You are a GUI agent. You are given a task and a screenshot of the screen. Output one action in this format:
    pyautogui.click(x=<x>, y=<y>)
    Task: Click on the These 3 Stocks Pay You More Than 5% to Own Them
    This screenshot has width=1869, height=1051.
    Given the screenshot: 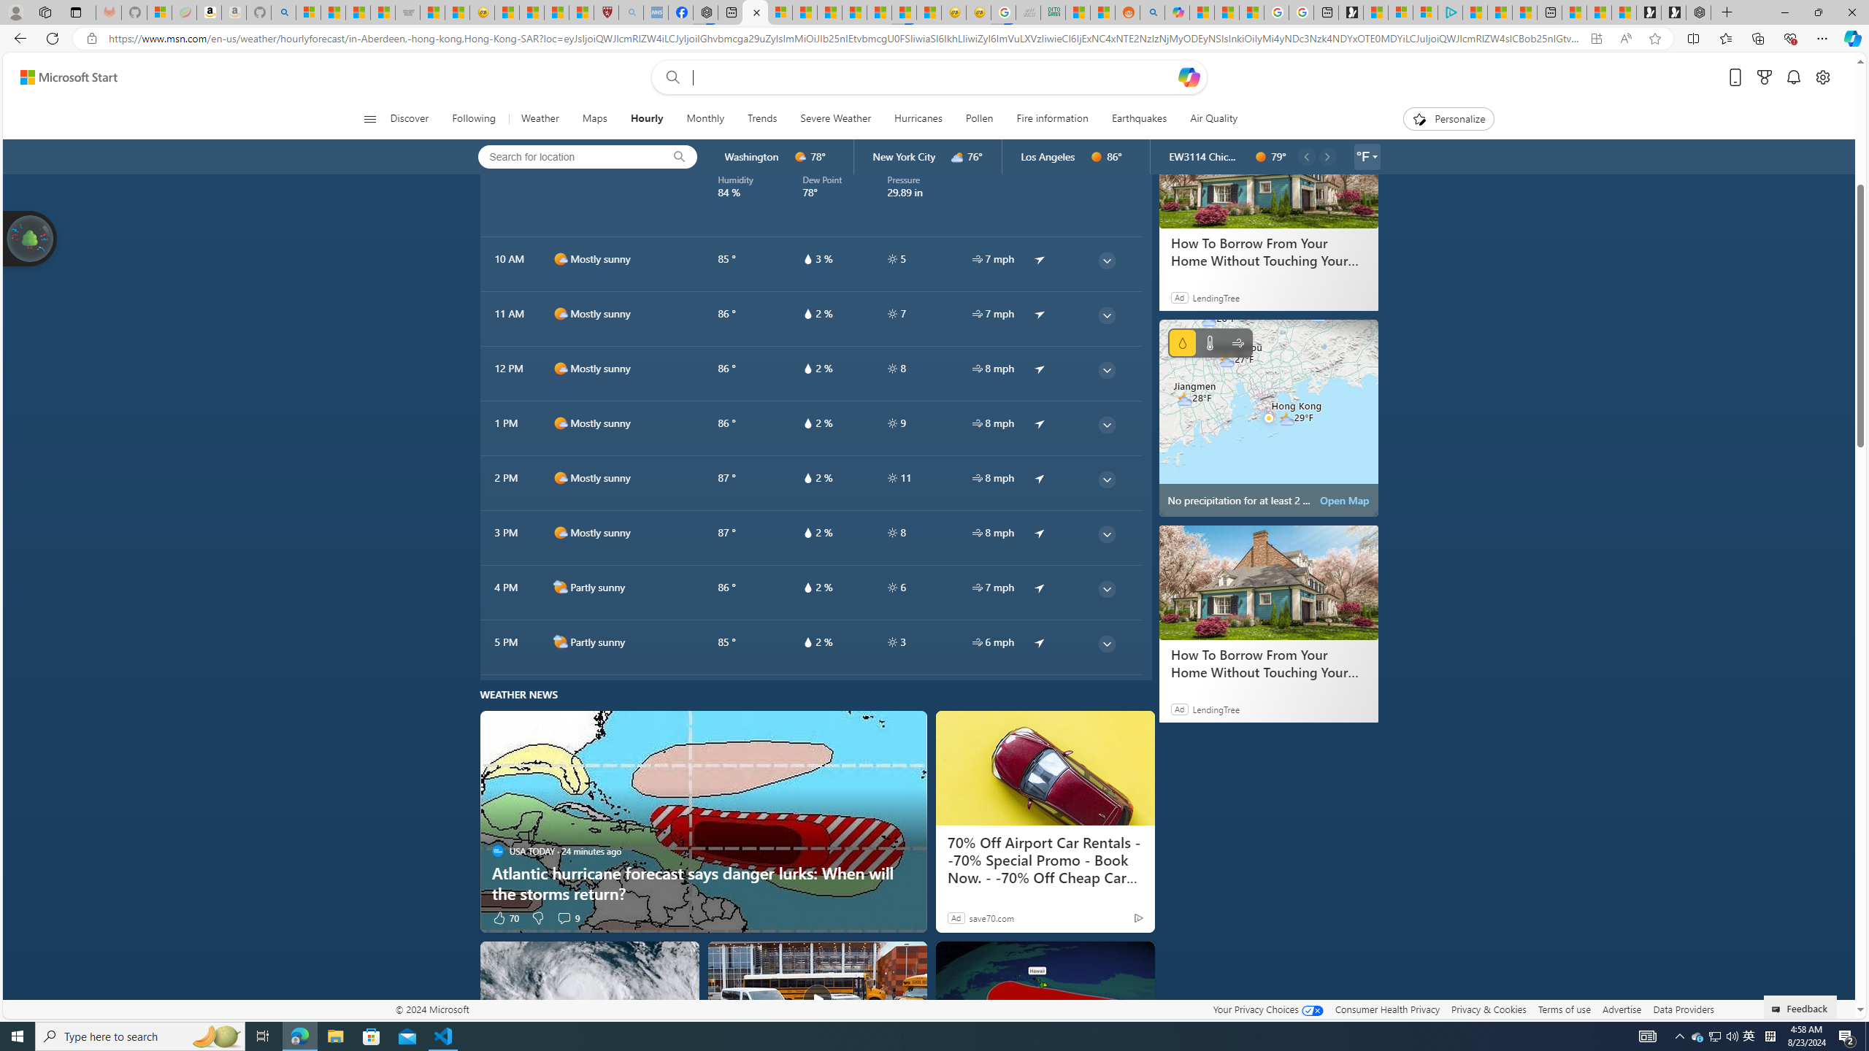 What is the action you would take?
    pyautogui.click(x=1524, y=12)
    